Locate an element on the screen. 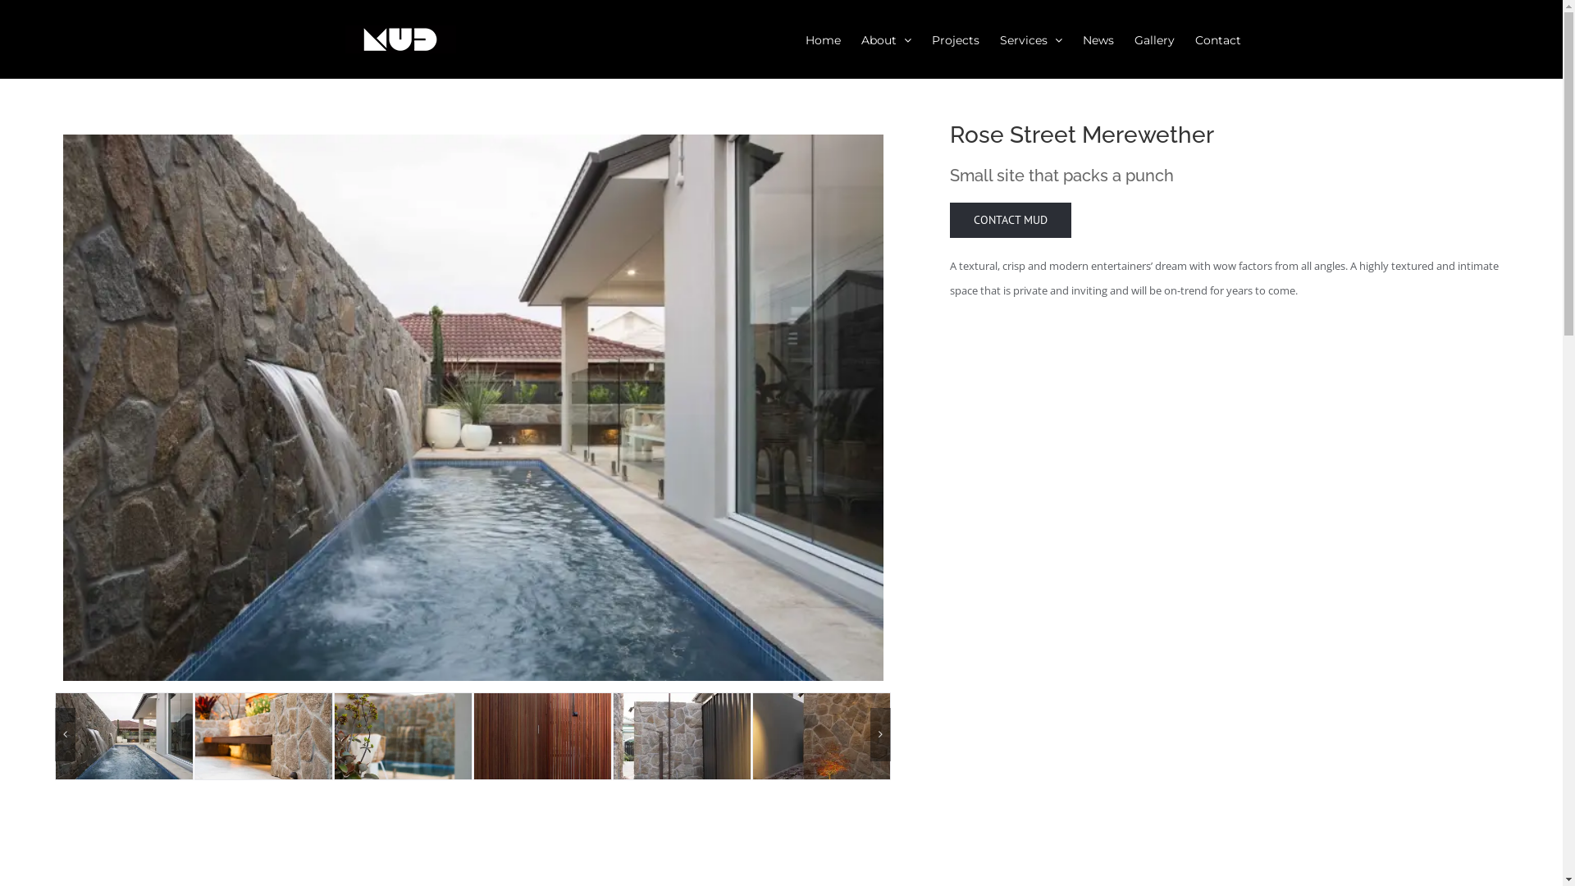  News is located at coordinates (1098, 39).